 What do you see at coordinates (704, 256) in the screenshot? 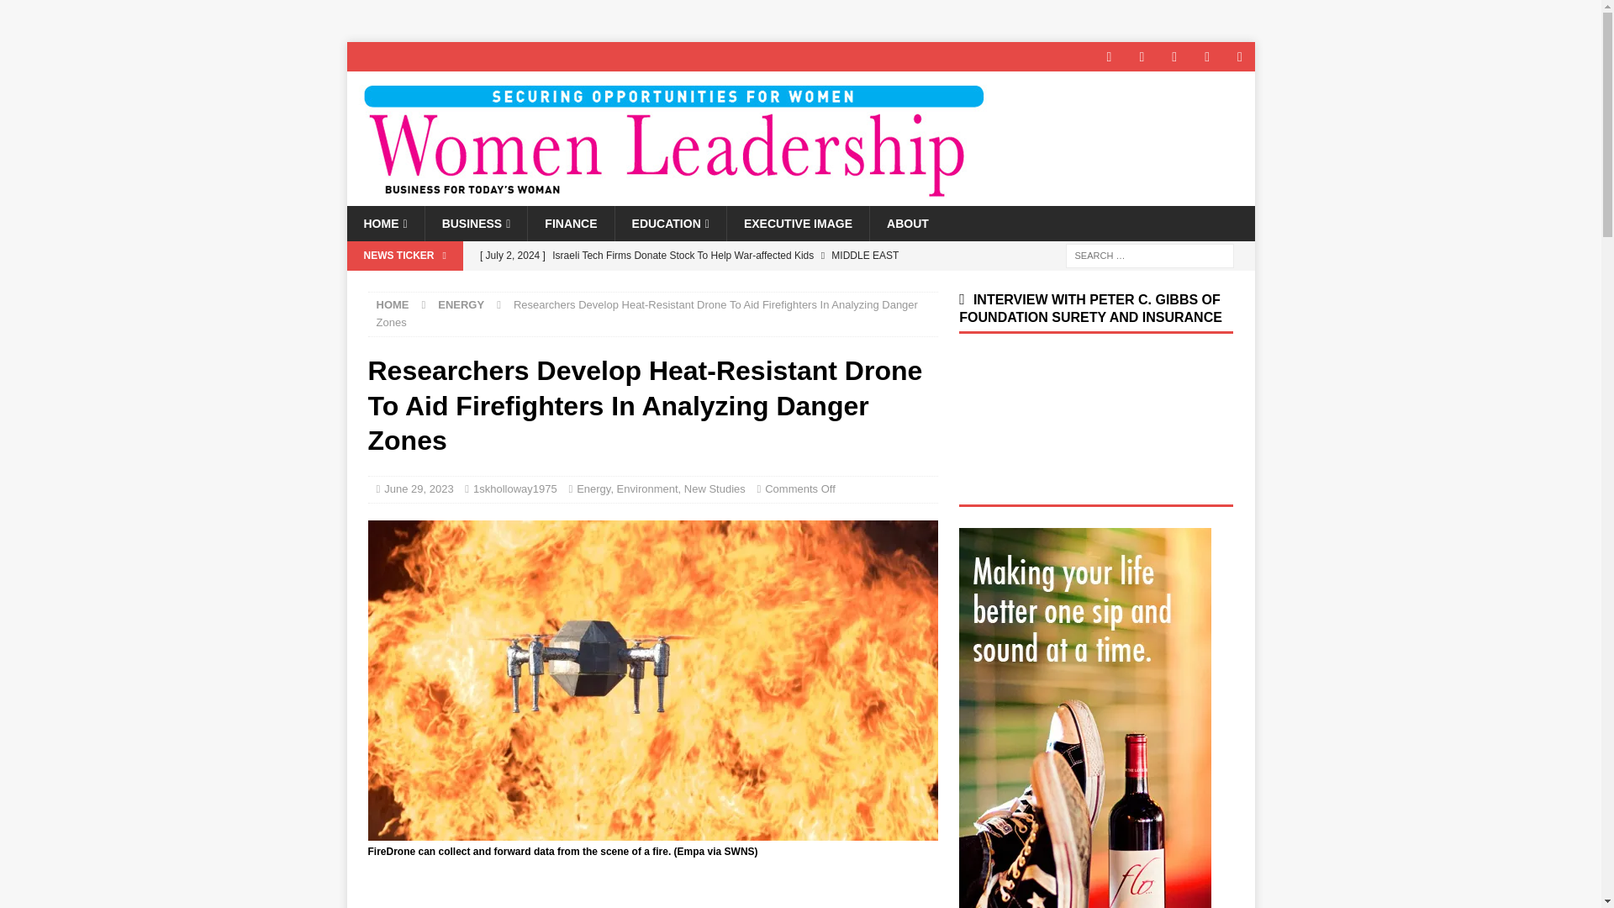
I see `Israeli Tech Firms Donate Stock To Help War-affected Kids` at bounding box center [704, 256].